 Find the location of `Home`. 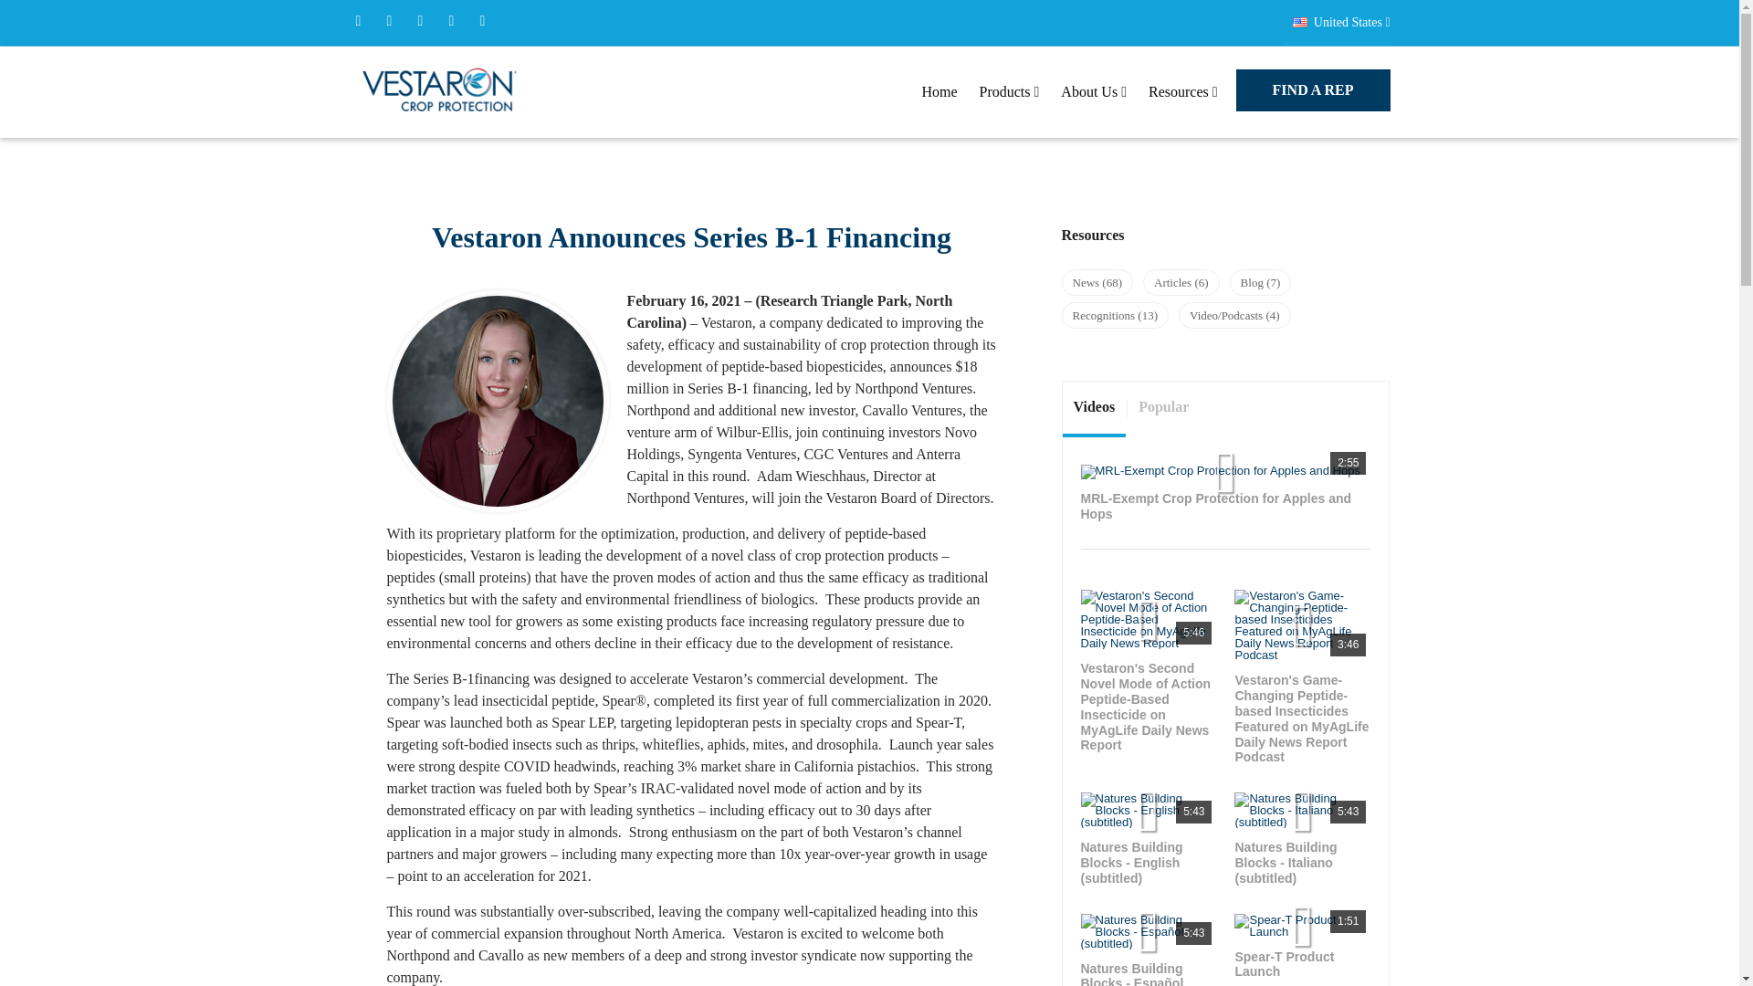

Home is located at coordinates (939, 91).